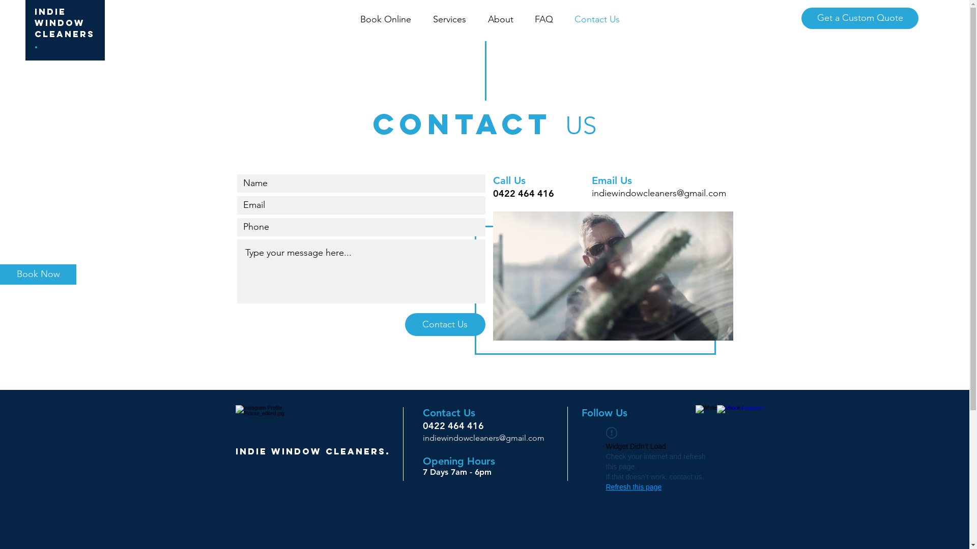  Describe the element at coordinates (658, 193) in the screenshot. I see `indiewindowcleaners@gmail.com` at that location.